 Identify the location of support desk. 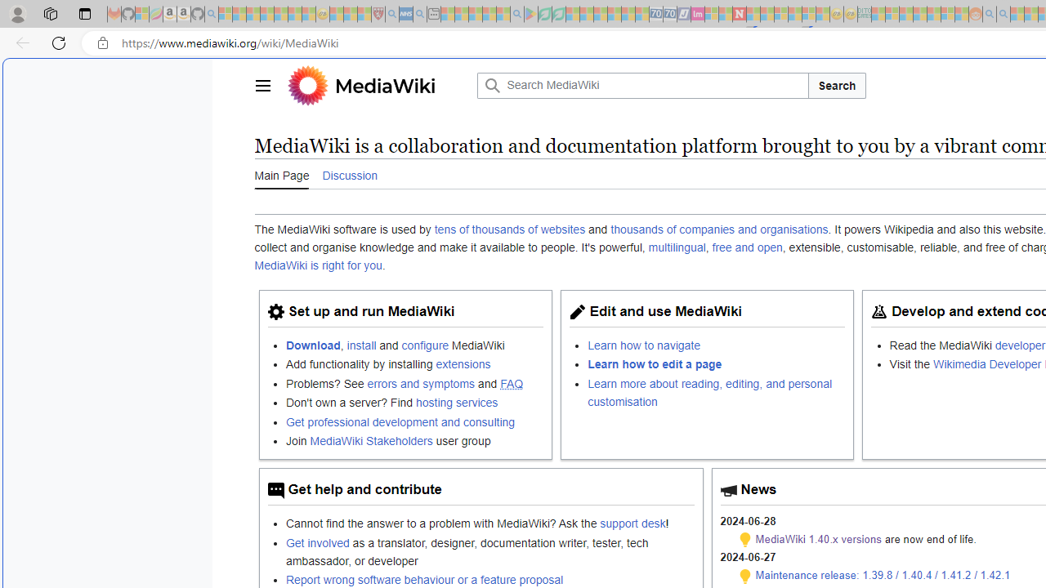
(633, 523).